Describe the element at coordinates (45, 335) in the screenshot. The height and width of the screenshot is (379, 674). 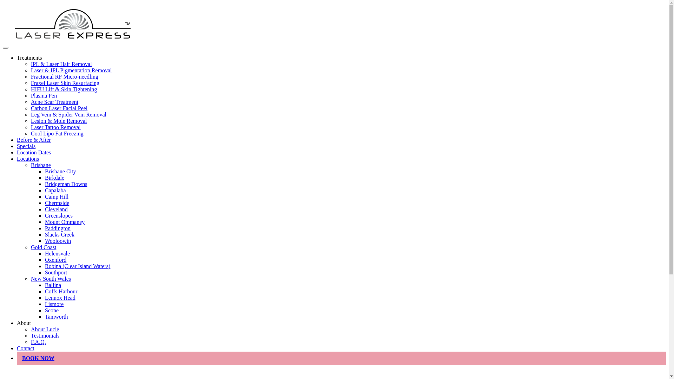
I see `Testimonials` at that location.